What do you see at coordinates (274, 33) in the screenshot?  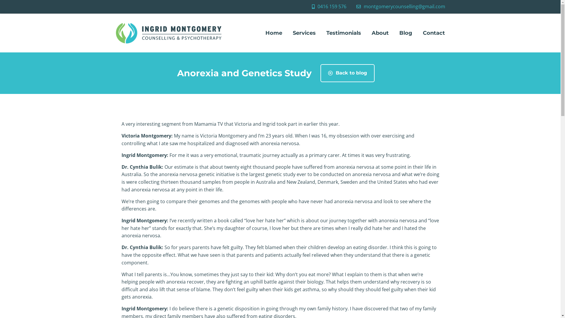 I see `Home` at bounding box center [274, 33].